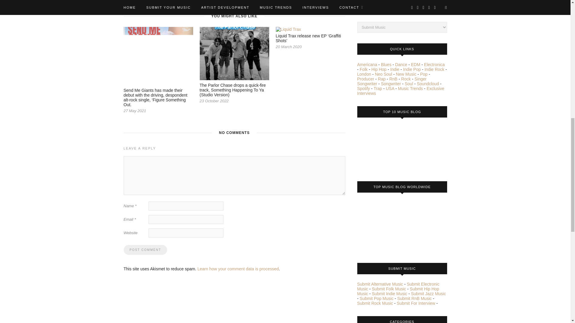 The width and height of the screenshot is (575, 323). What do you see at coordinates (145, 250) in the screenshot?
I see `Post Comment` at bounding box center [145, 250].